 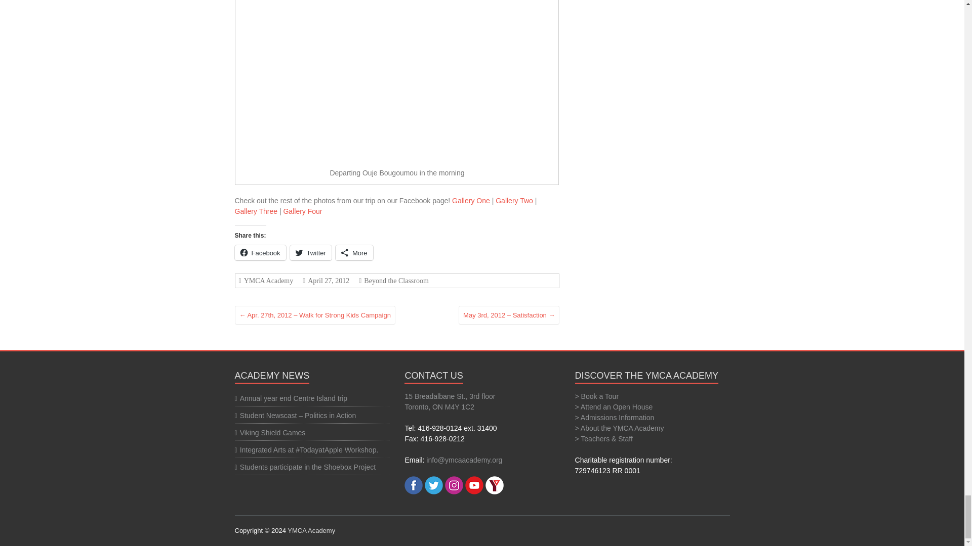 What do you see at coordinates (471, 200) in the screenshot?
I see `Gallery One` at bounding box center [471, 200].